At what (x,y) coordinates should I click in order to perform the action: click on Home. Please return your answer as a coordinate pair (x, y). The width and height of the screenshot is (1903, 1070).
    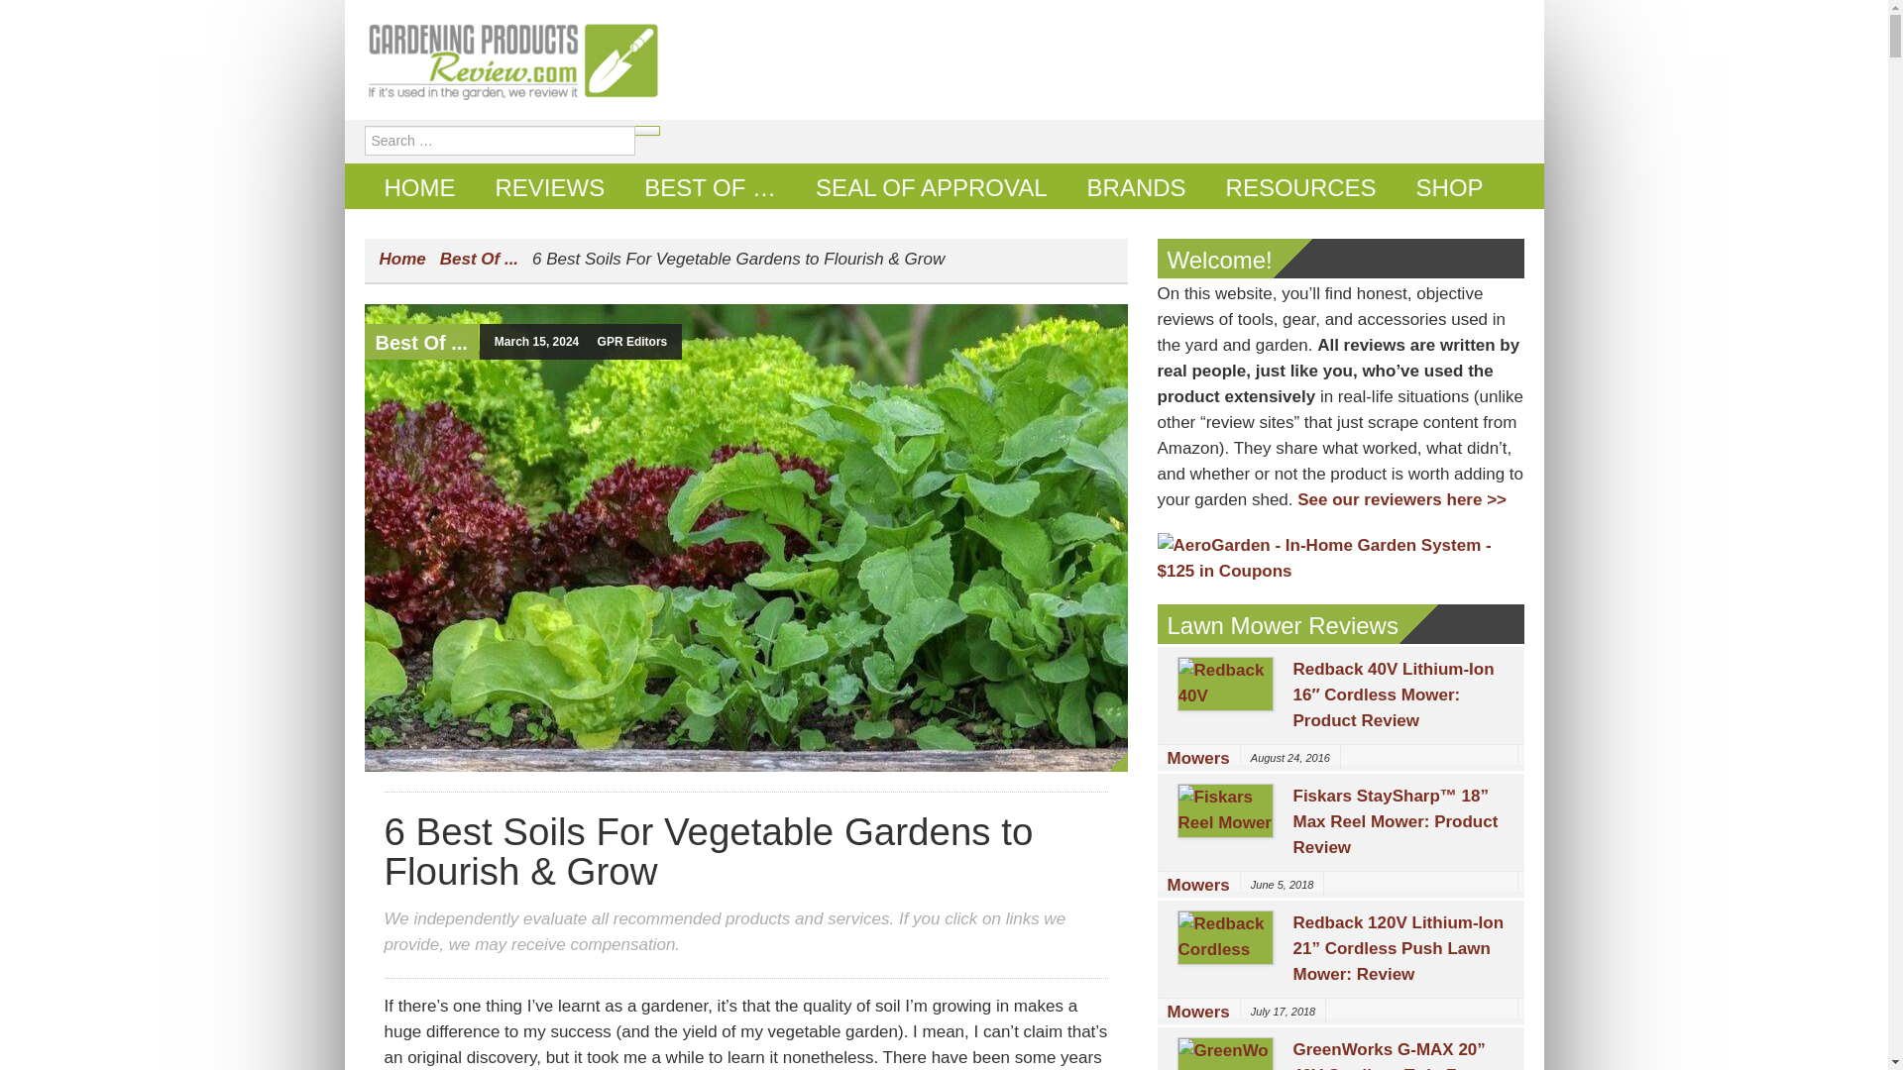
    Looking at the image, I should click on (401, 259).